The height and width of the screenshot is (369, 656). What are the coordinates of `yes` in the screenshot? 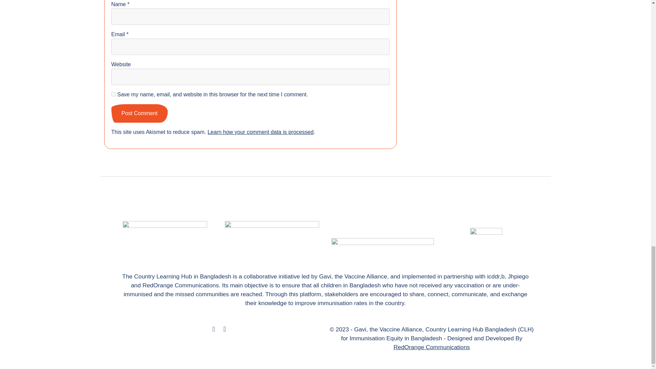 It's located at (113, 94).